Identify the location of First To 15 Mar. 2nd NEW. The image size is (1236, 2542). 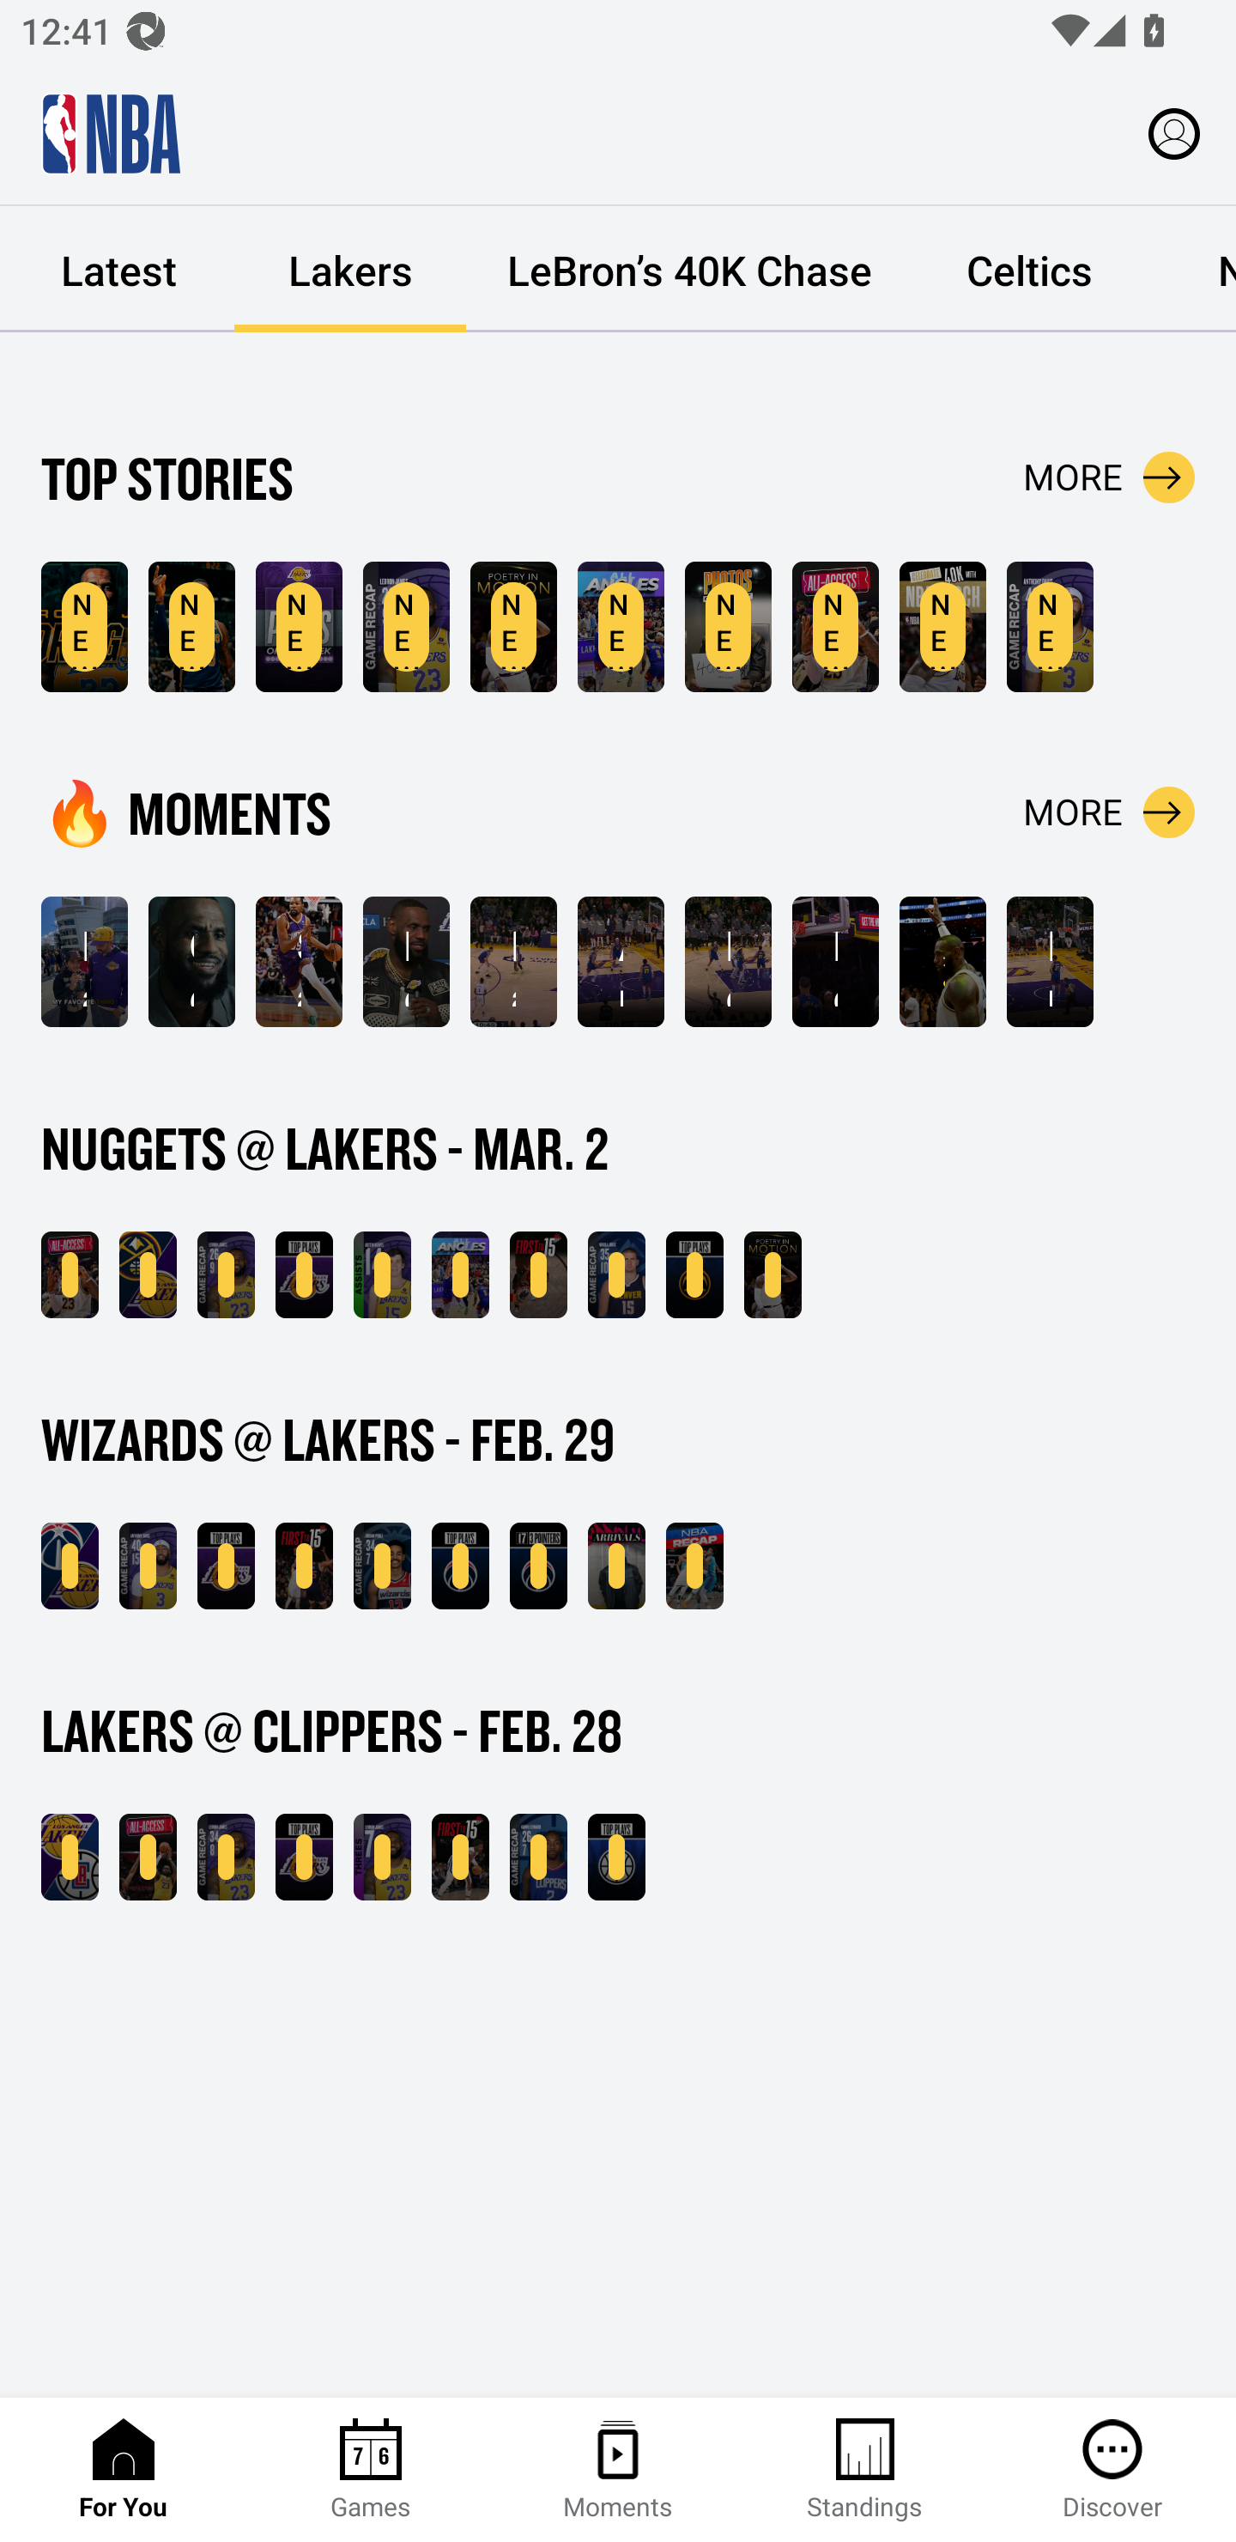
(537, 1274).